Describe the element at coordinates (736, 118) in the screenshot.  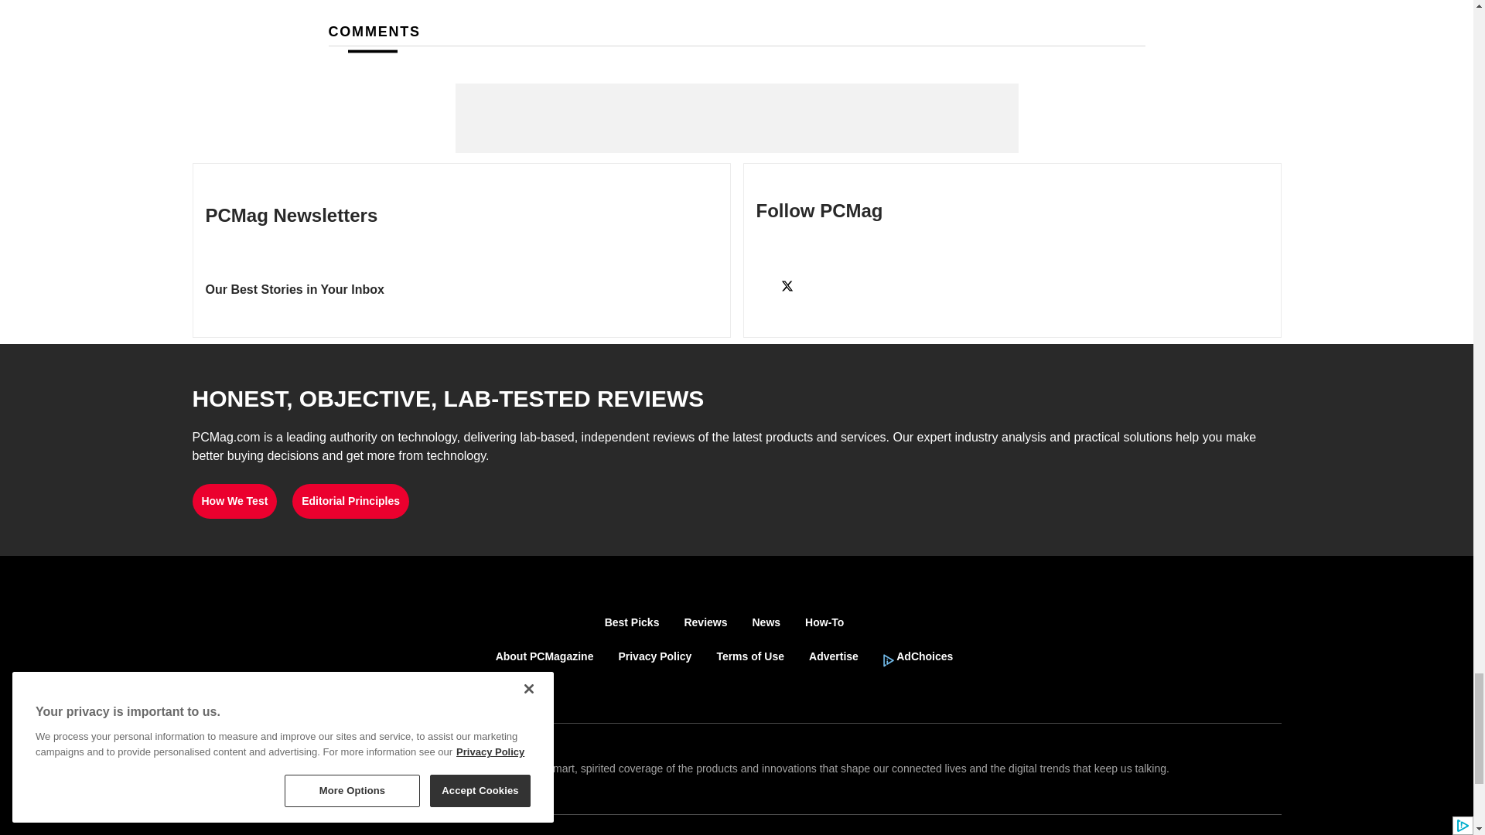
I see `3rd party ad content` at that location.